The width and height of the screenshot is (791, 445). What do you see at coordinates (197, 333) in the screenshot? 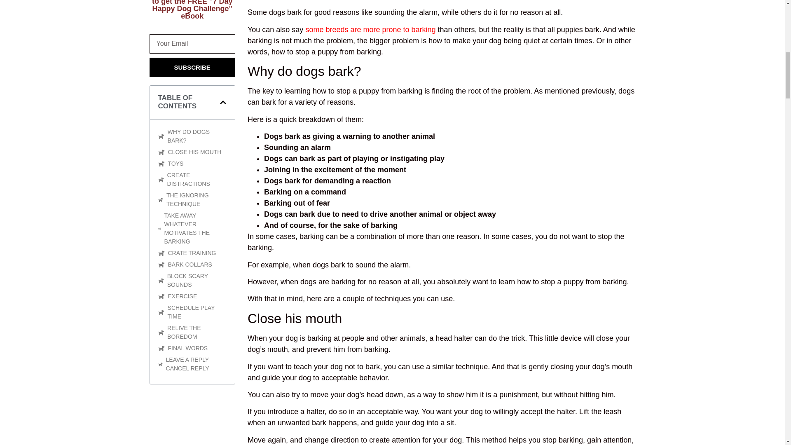
I see `RELIVE THE BOREDOM` at bounding box center [197, 333].